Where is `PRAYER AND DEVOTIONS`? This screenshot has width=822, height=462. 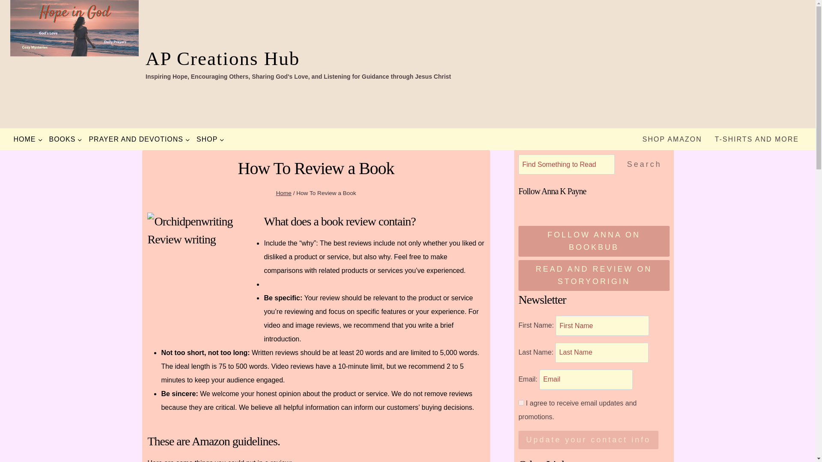 PRAYER AND DEVOTIONS is located at coordinates (139, 139).